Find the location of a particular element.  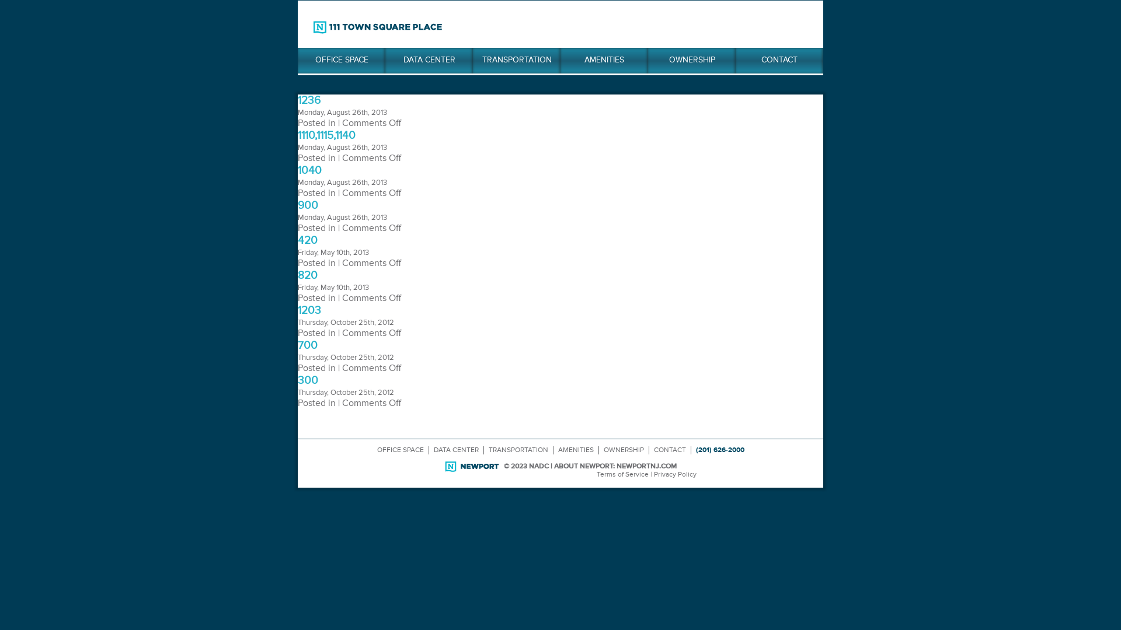

700 is located at coordinates (308, 345).